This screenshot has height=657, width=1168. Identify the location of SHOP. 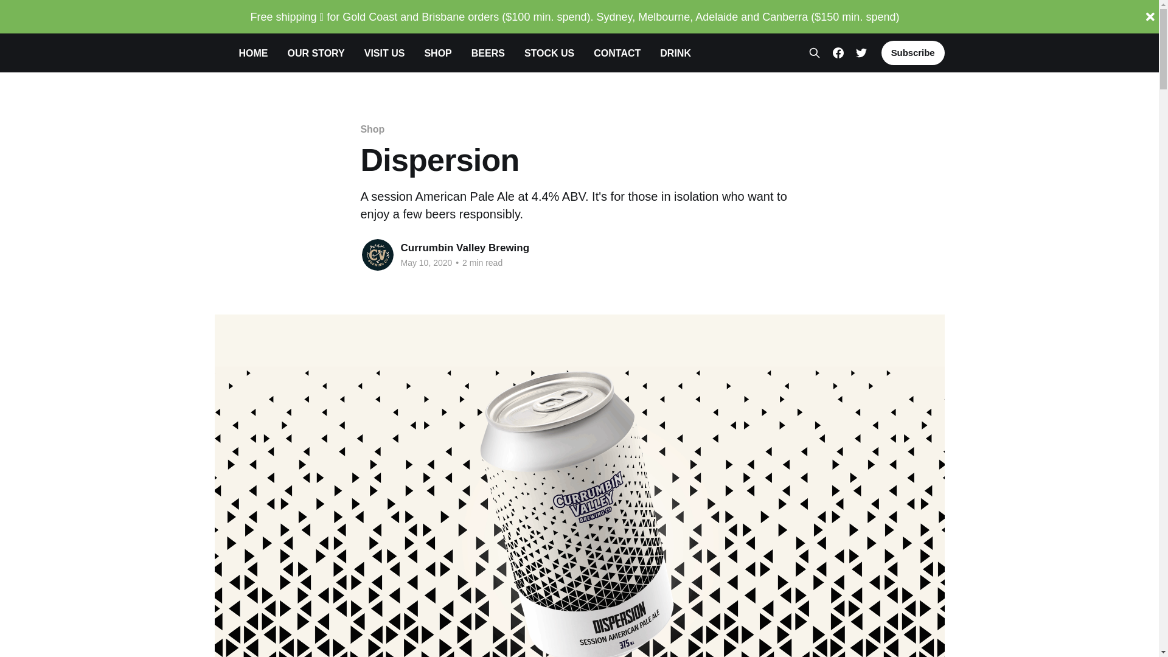
(438, 54).